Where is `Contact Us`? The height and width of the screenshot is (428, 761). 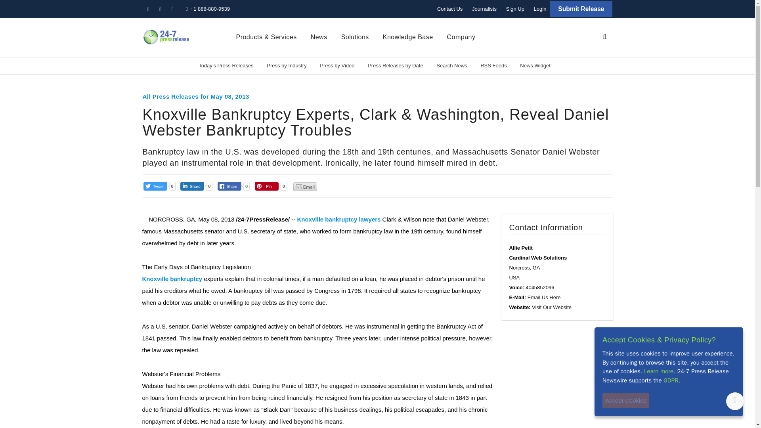 Contact Us is located at coordinates (449, 9).